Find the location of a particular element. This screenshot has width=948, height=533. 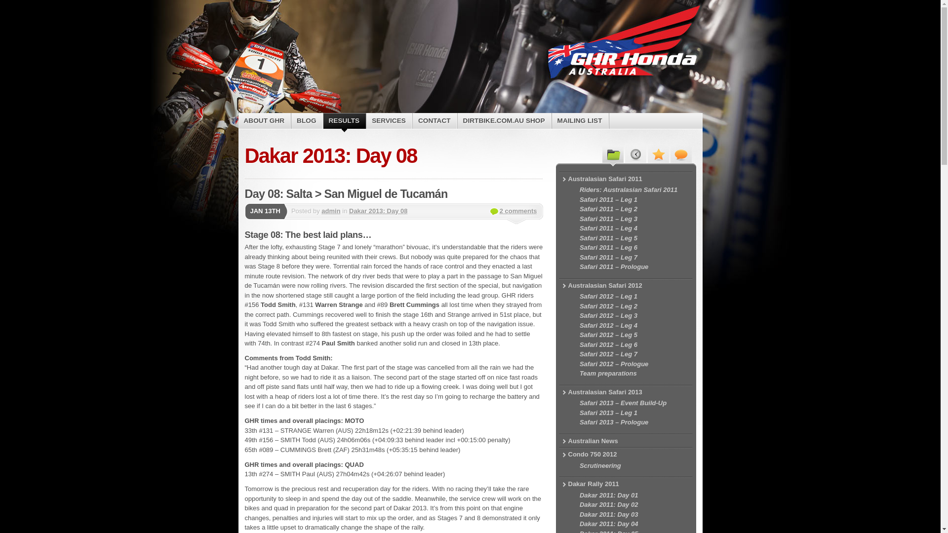

admin is located at coordinates (331, 211).